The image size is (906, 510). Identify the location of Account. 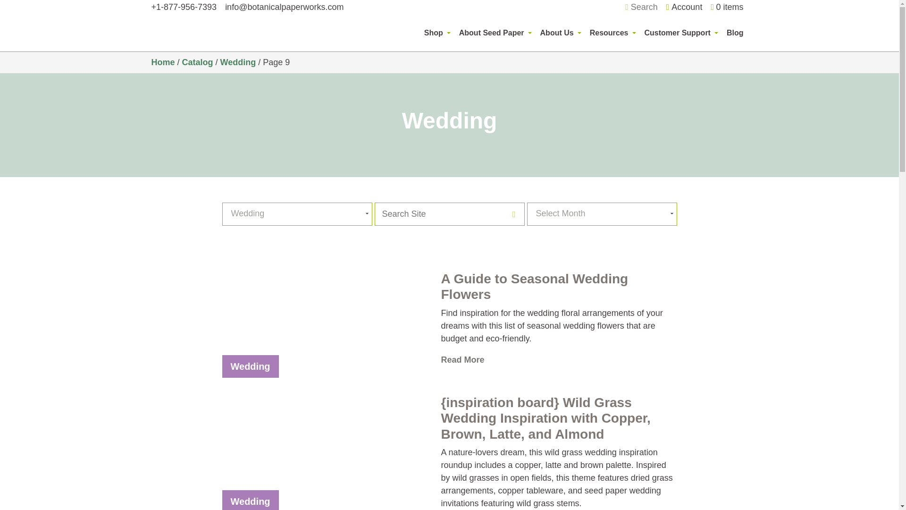
(684, 7).